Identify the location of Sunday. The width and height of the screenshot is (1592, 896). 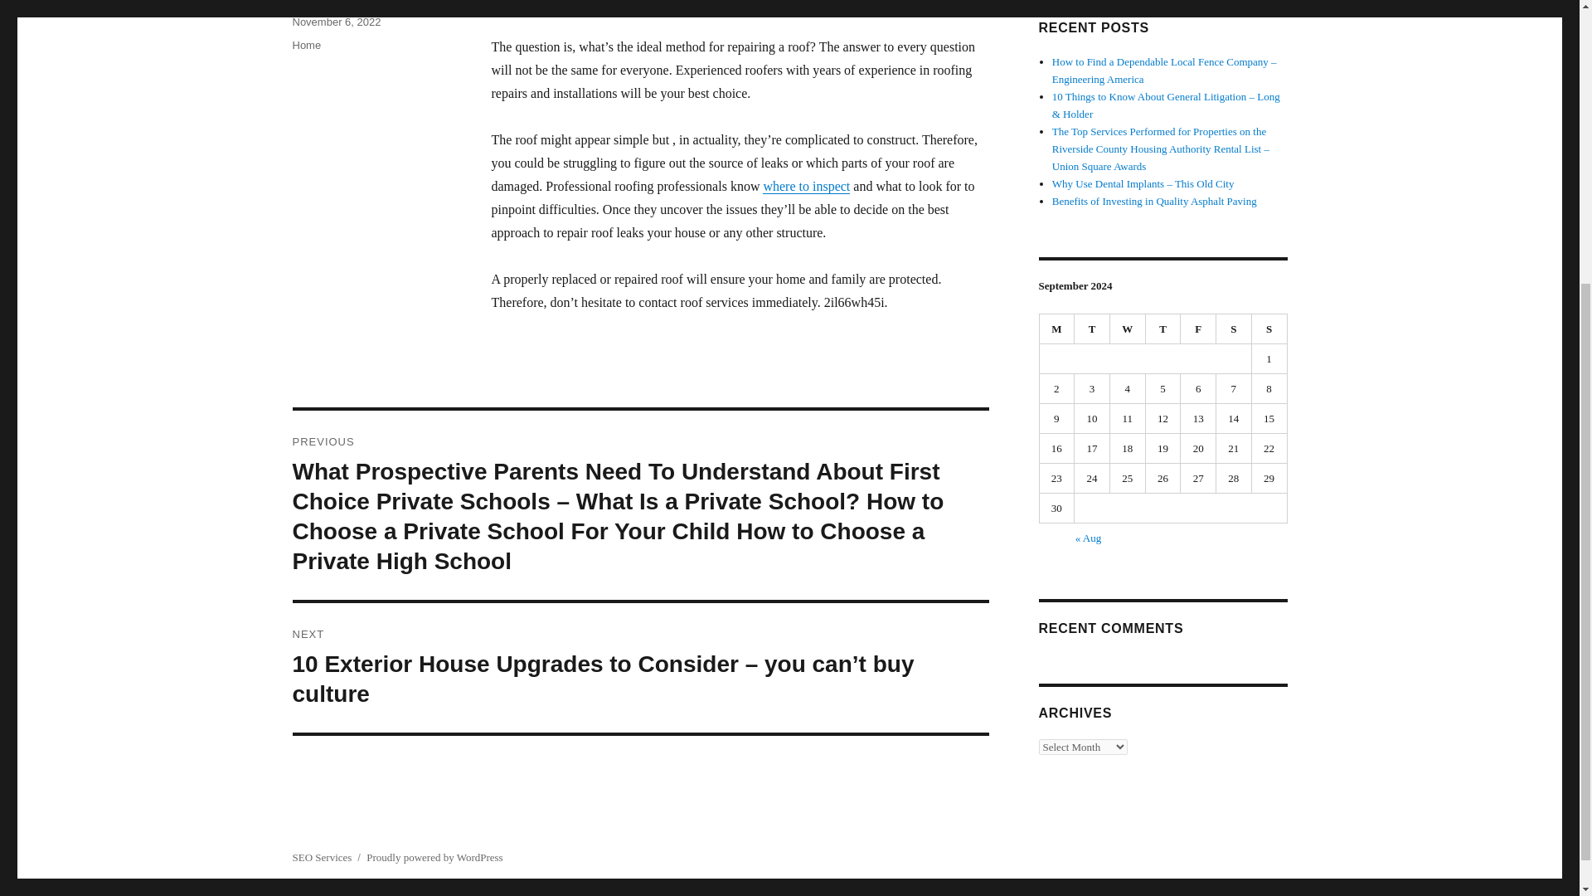
(1269, 329).